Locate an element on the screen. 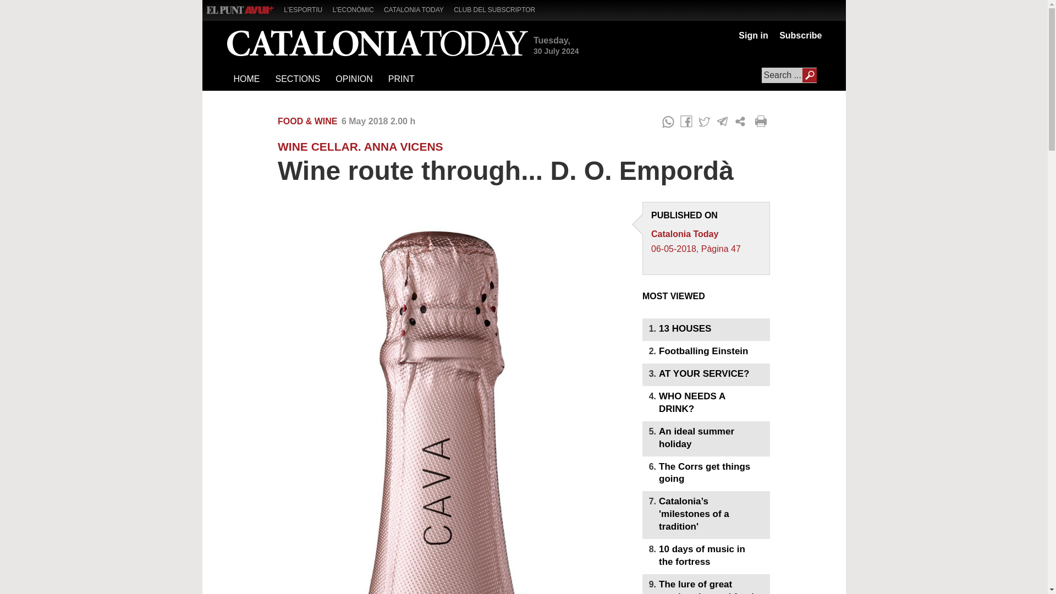 This screenshot has width=1056, height=594. Sign in is located at coordinates (752, 35).